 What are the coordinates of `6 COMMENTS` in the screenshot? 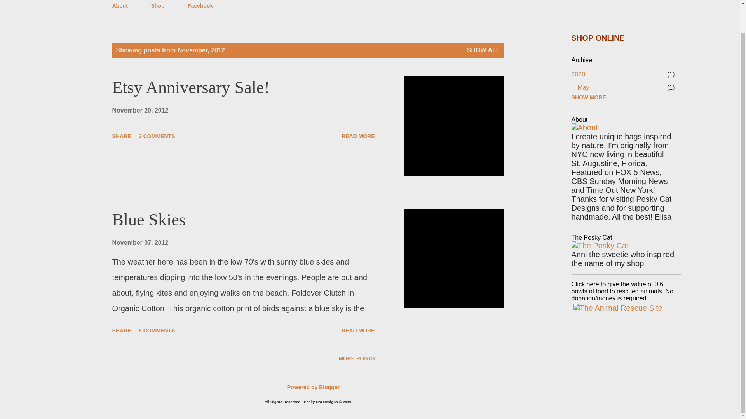 It's located at (157, 331).